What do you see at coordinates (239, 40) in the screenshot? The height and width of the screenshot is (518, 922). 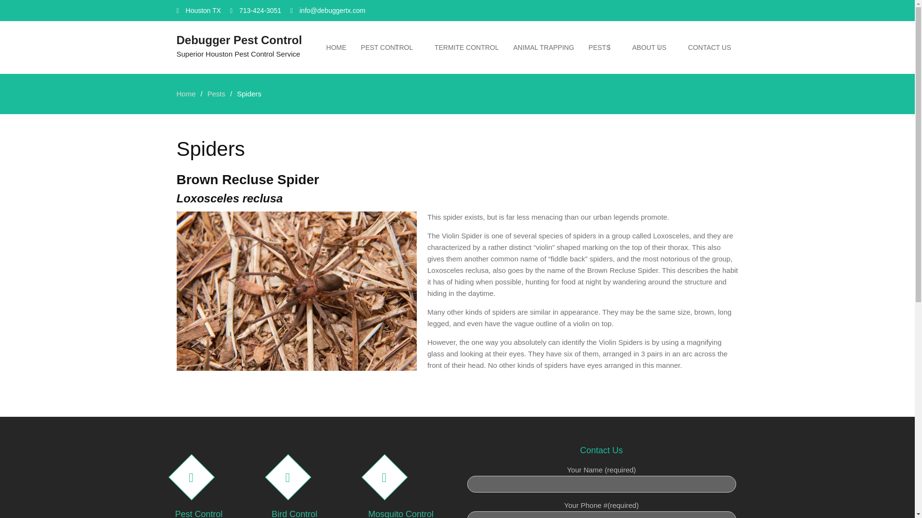 I see `Debugger Pest Control` at bounding box center [239, 40].